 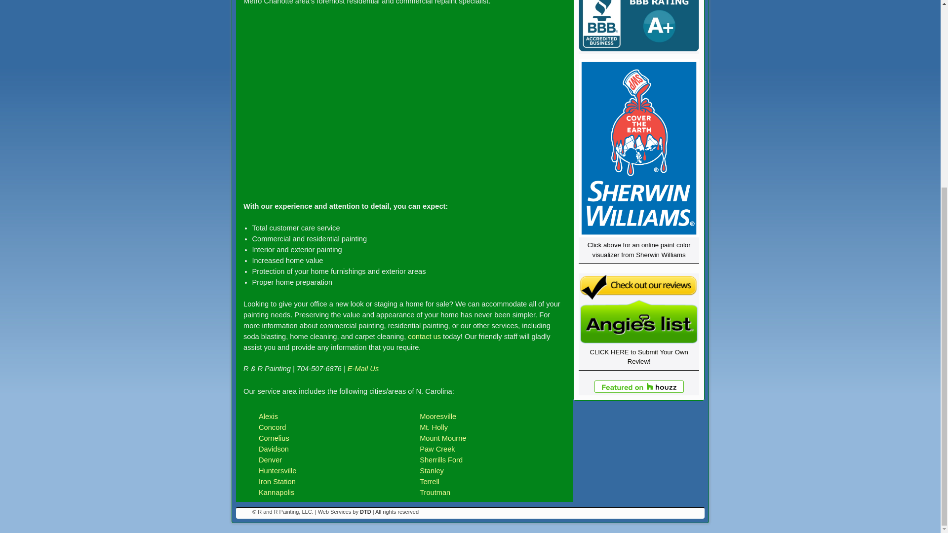 I want to click on Cornelius, so click(x=274, y=438).